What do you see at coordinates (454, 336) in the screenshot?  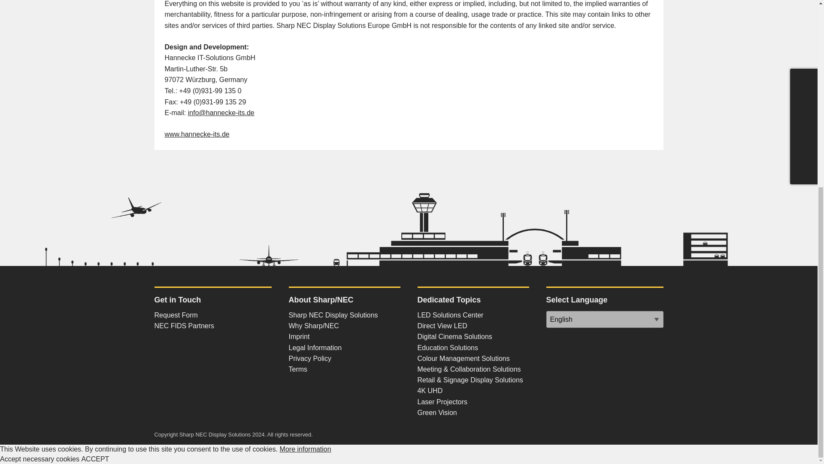 I see `Digital Cinema Solutions` at bounding box center [454, 336].